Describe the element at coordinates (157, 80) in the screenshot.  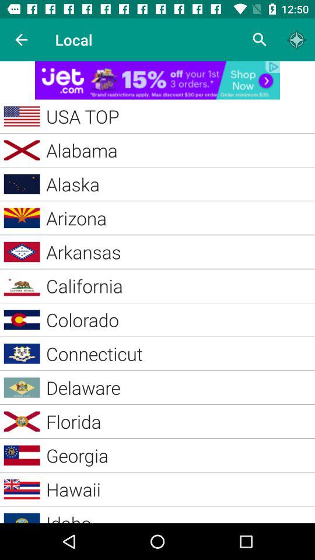
I see `for advertisement` at that location.